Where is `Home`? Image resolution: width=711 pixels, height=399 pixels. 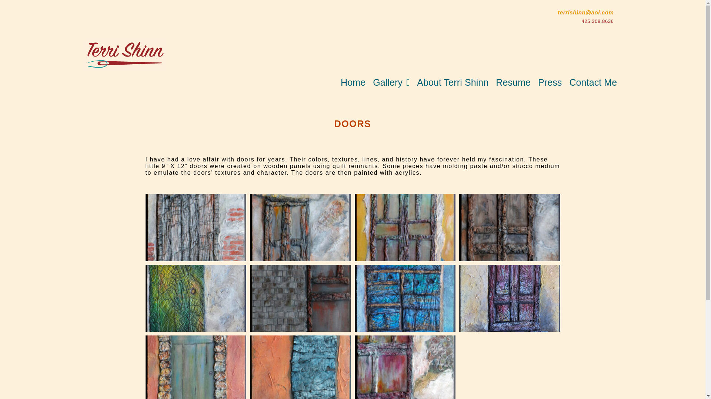
Home is located at coordinates (353, 82).